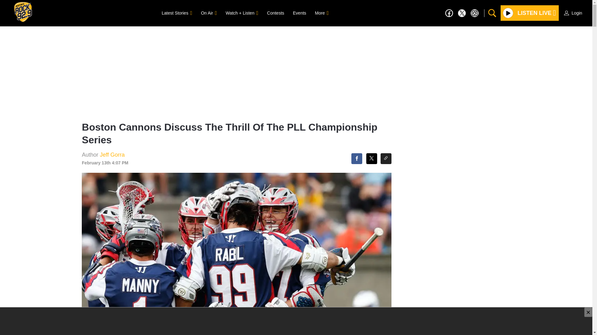 Image resolution: width=597 pixels, height=335 pixels. Describe the element at coordinates (275, 13) in the screenshot. I see `Contests` at that location.